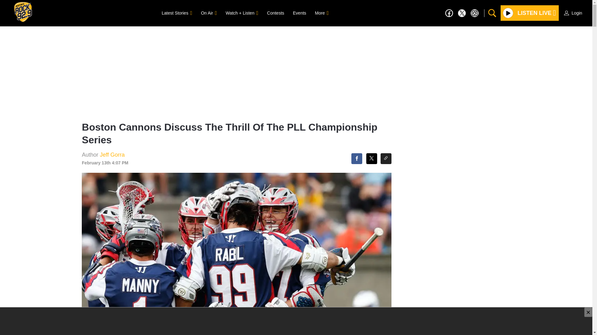 Image resolution: width=597 pixels, height=335 pixels. Describe the element at coordinates (275, 13) in the screenshot. I see `Contests` at that location.